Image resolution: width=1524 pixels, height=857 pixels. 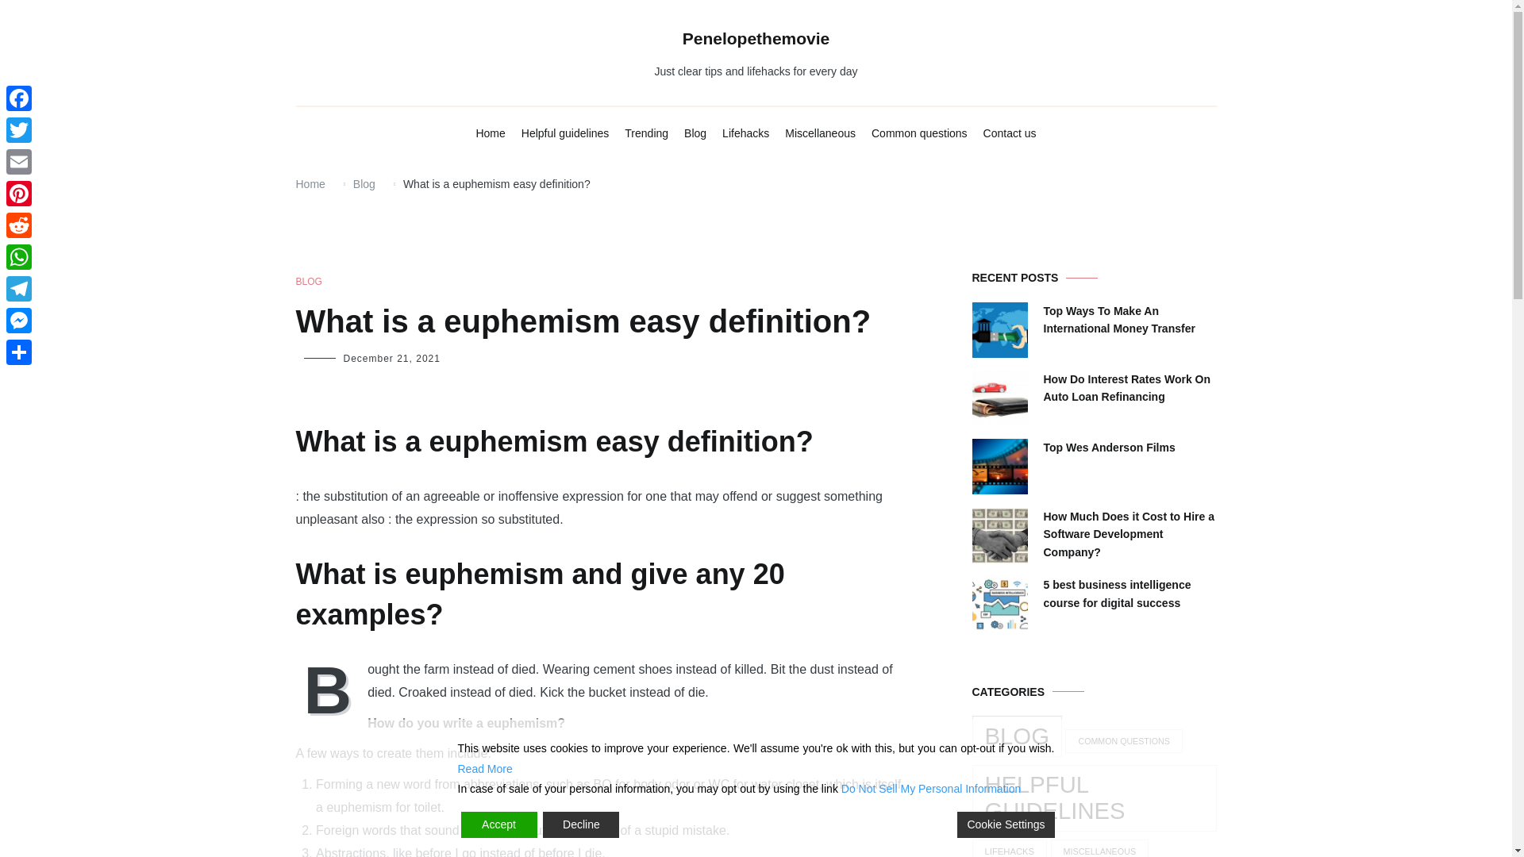 I want to click on How Do Interest Rates Work On Auto Loan Refinancing, so click(x=1129, y=387).